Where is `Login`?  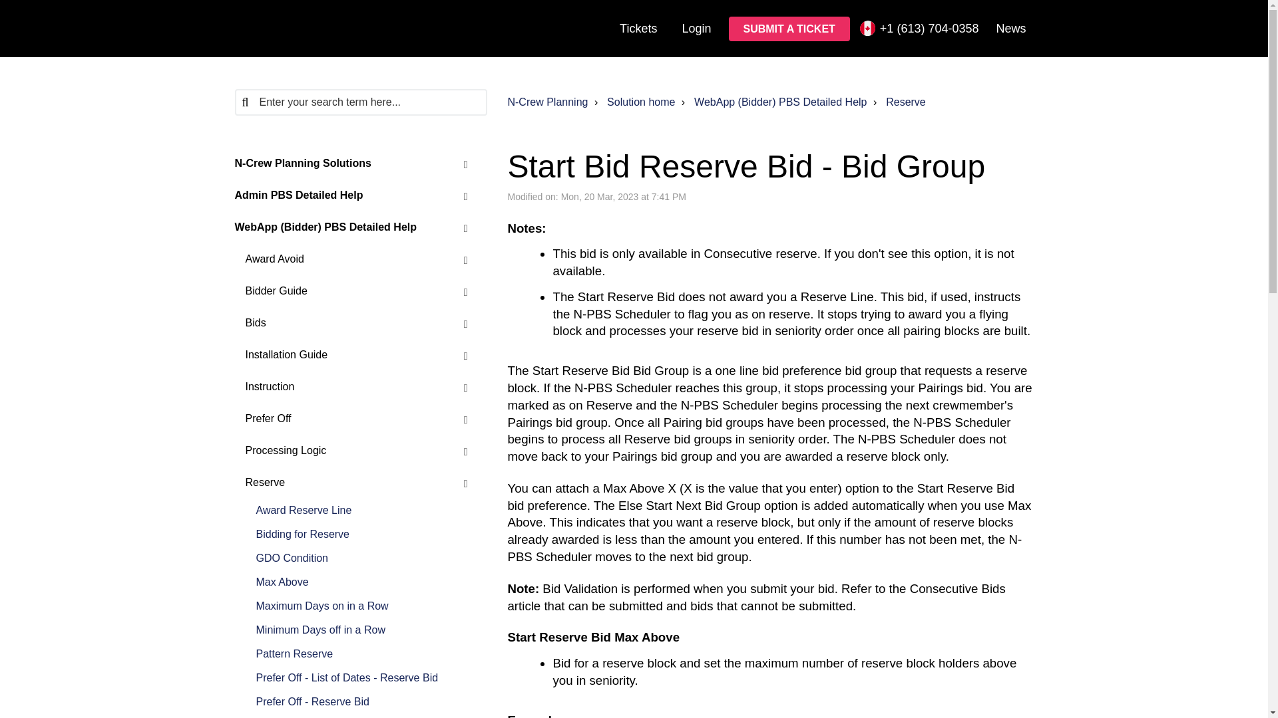 Login is located at coordinates (696, 28).